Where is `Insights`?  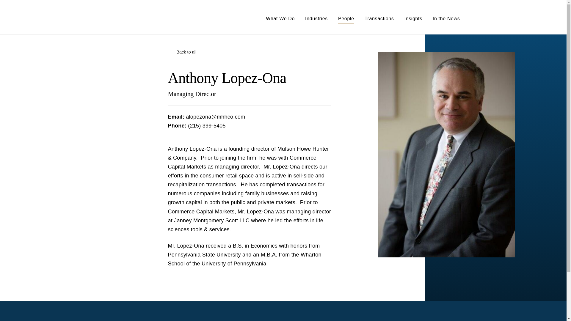
Insights is located at coordinates (413, 20).